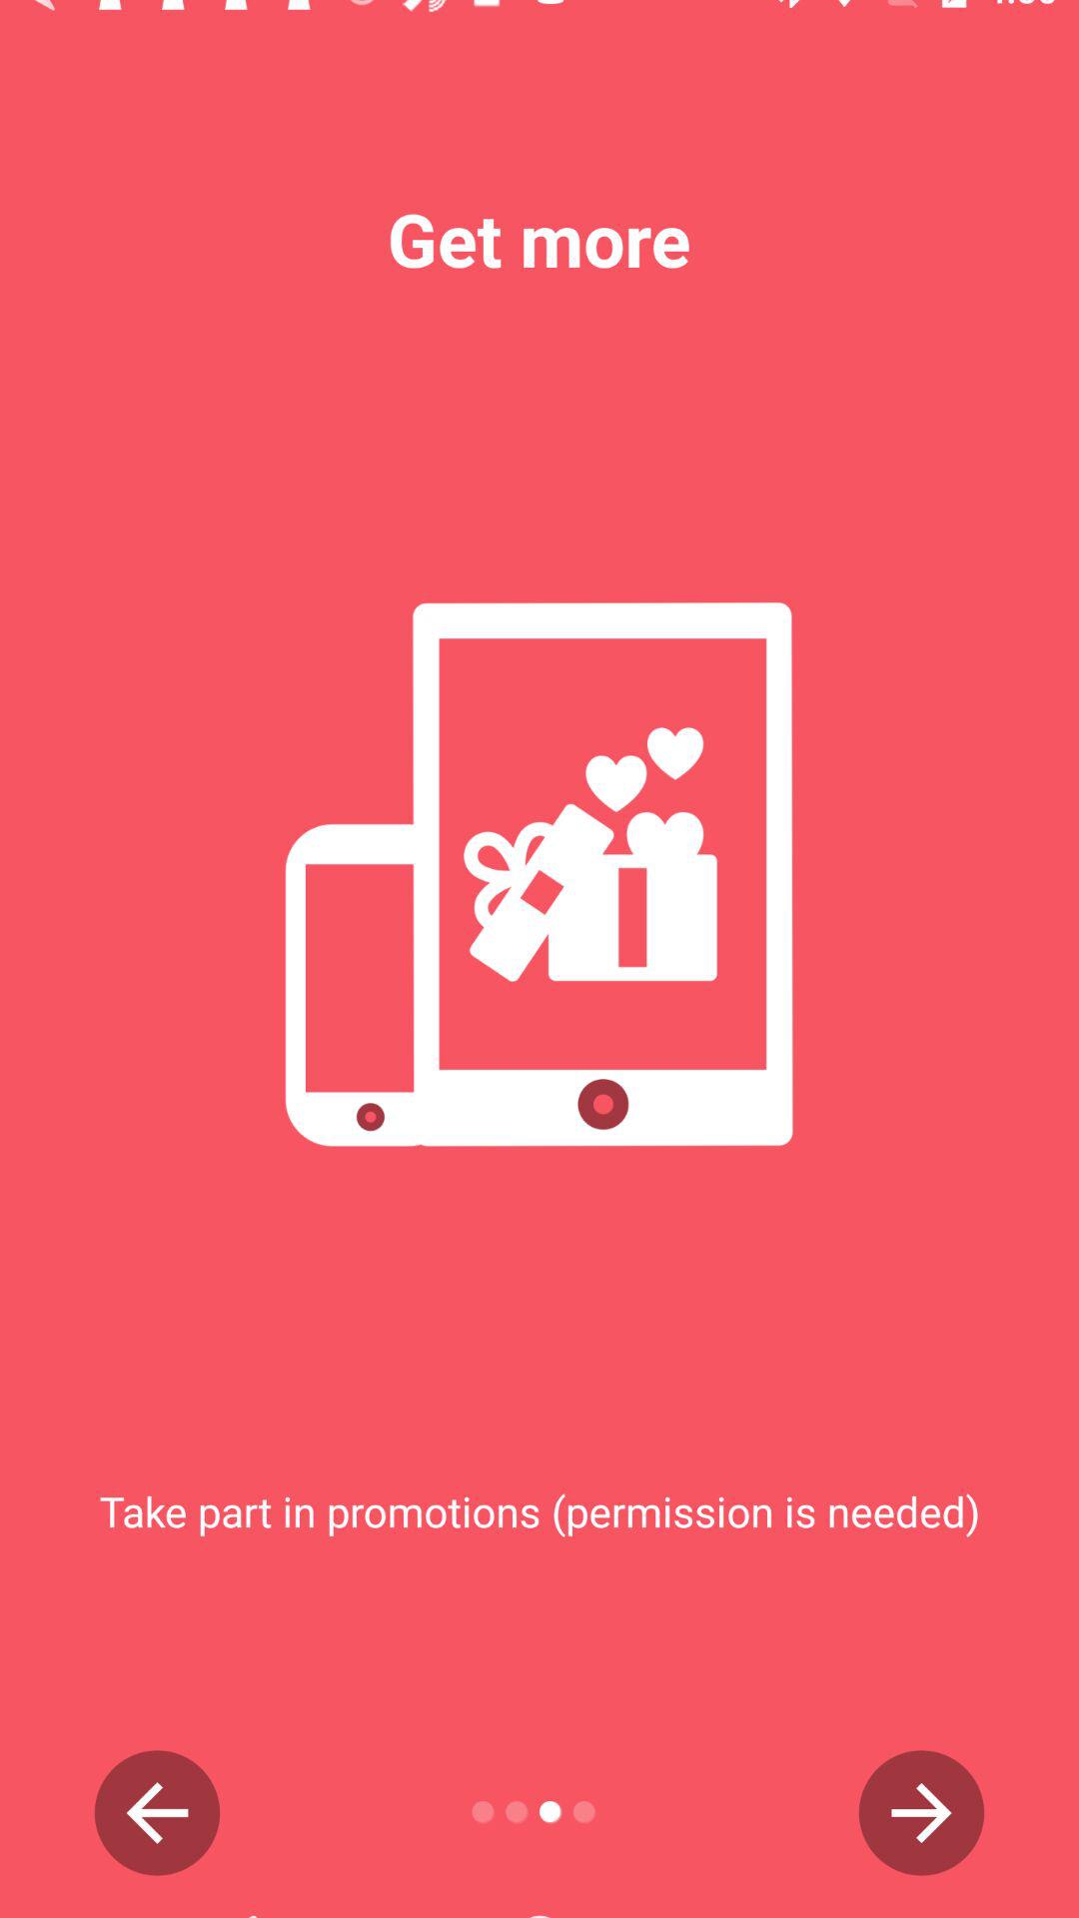 The width and height of the screenshot is (1079, 1918). I want to click on go to next, so click(921, 1813).